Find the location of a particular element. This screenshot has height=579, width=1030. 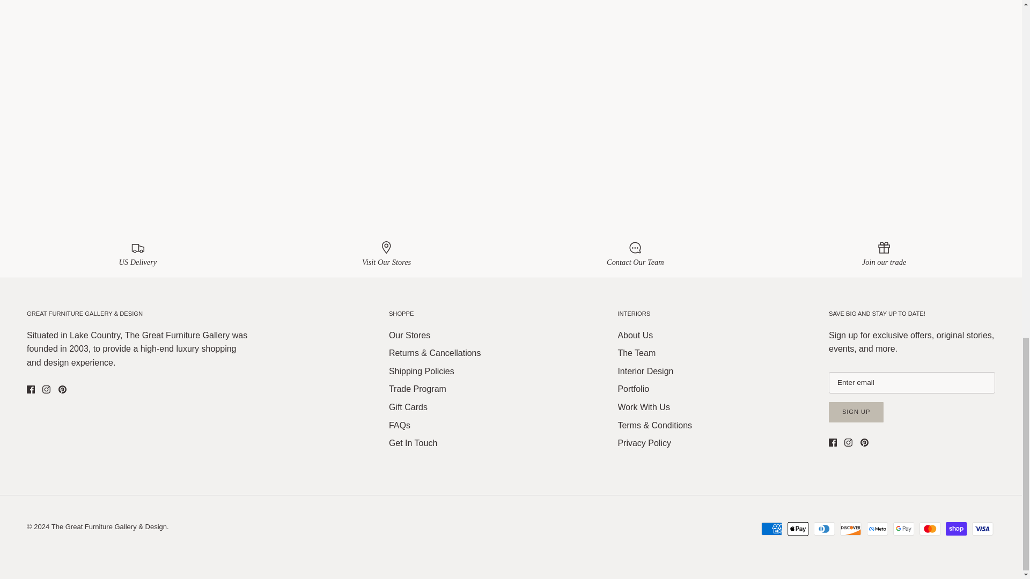

Facebook is located at coordinates (31, 389).